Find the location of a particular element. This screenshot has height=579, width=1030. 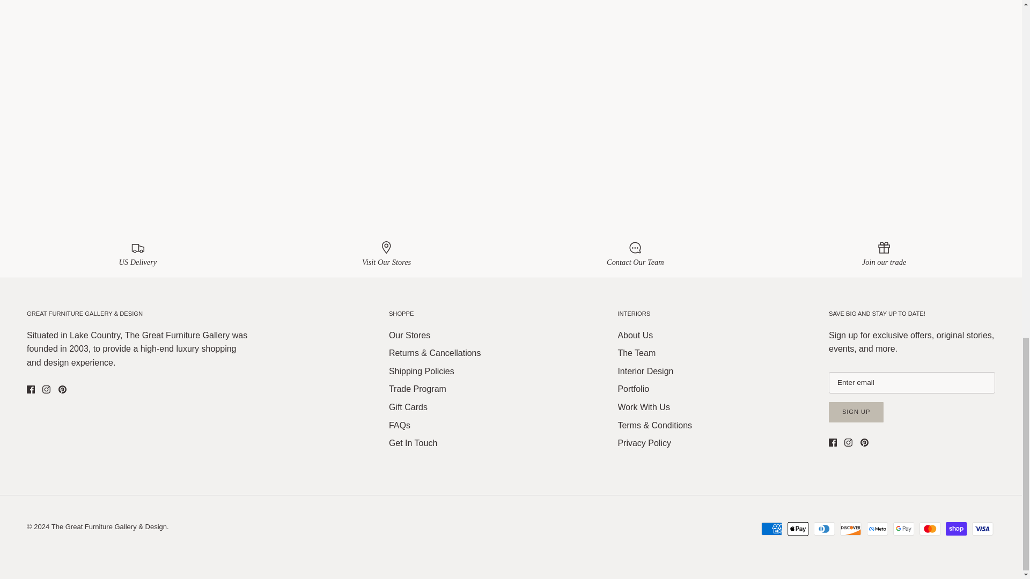

Facebook is located at coordinates (31, 389).